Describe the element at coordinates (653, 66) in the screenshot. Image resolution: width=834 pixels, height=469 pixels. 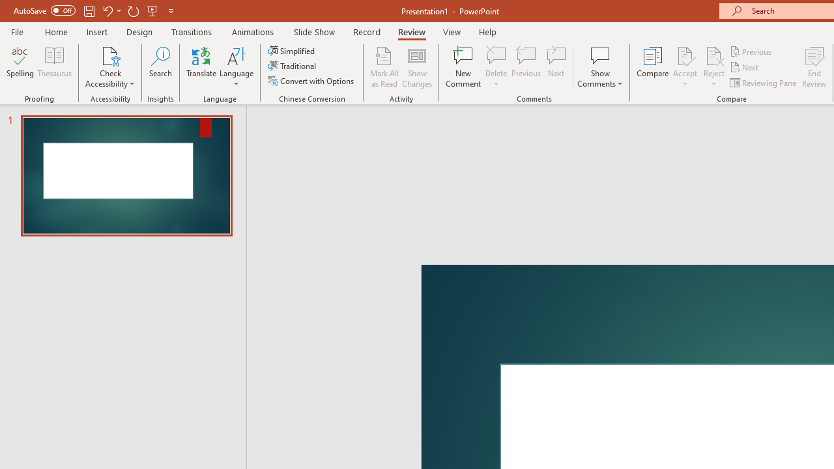
I see `Compare` at that location.